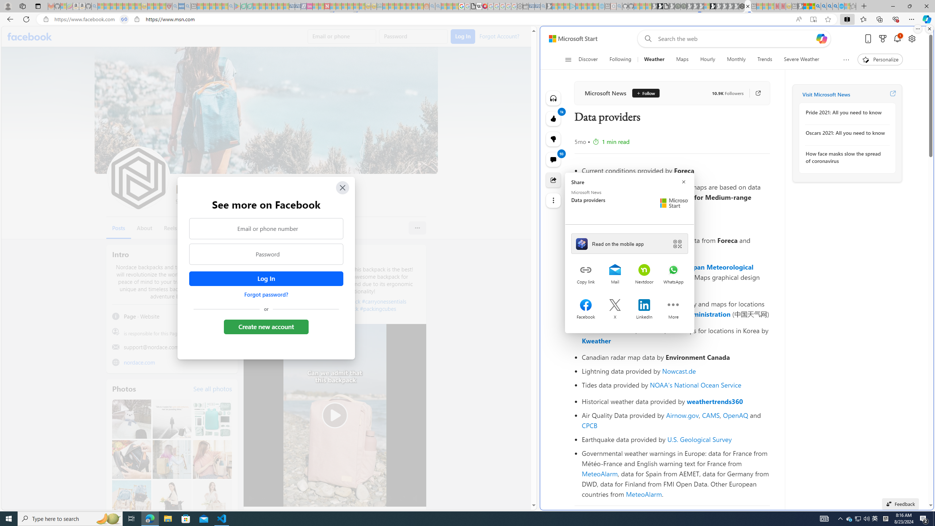 This screenshot has height=526, width=935. Describe the element at coordinates (596, 340) in the screenshot. I see `Kweather` at that location.